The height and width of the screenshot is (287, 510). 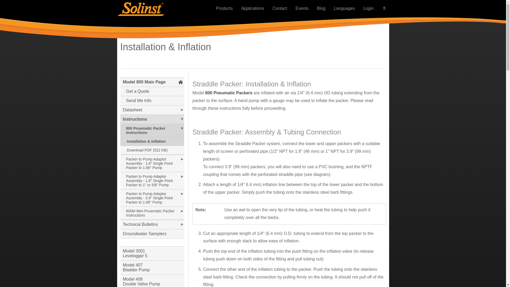 I want to click on Languages, so click(x=344, y=9).